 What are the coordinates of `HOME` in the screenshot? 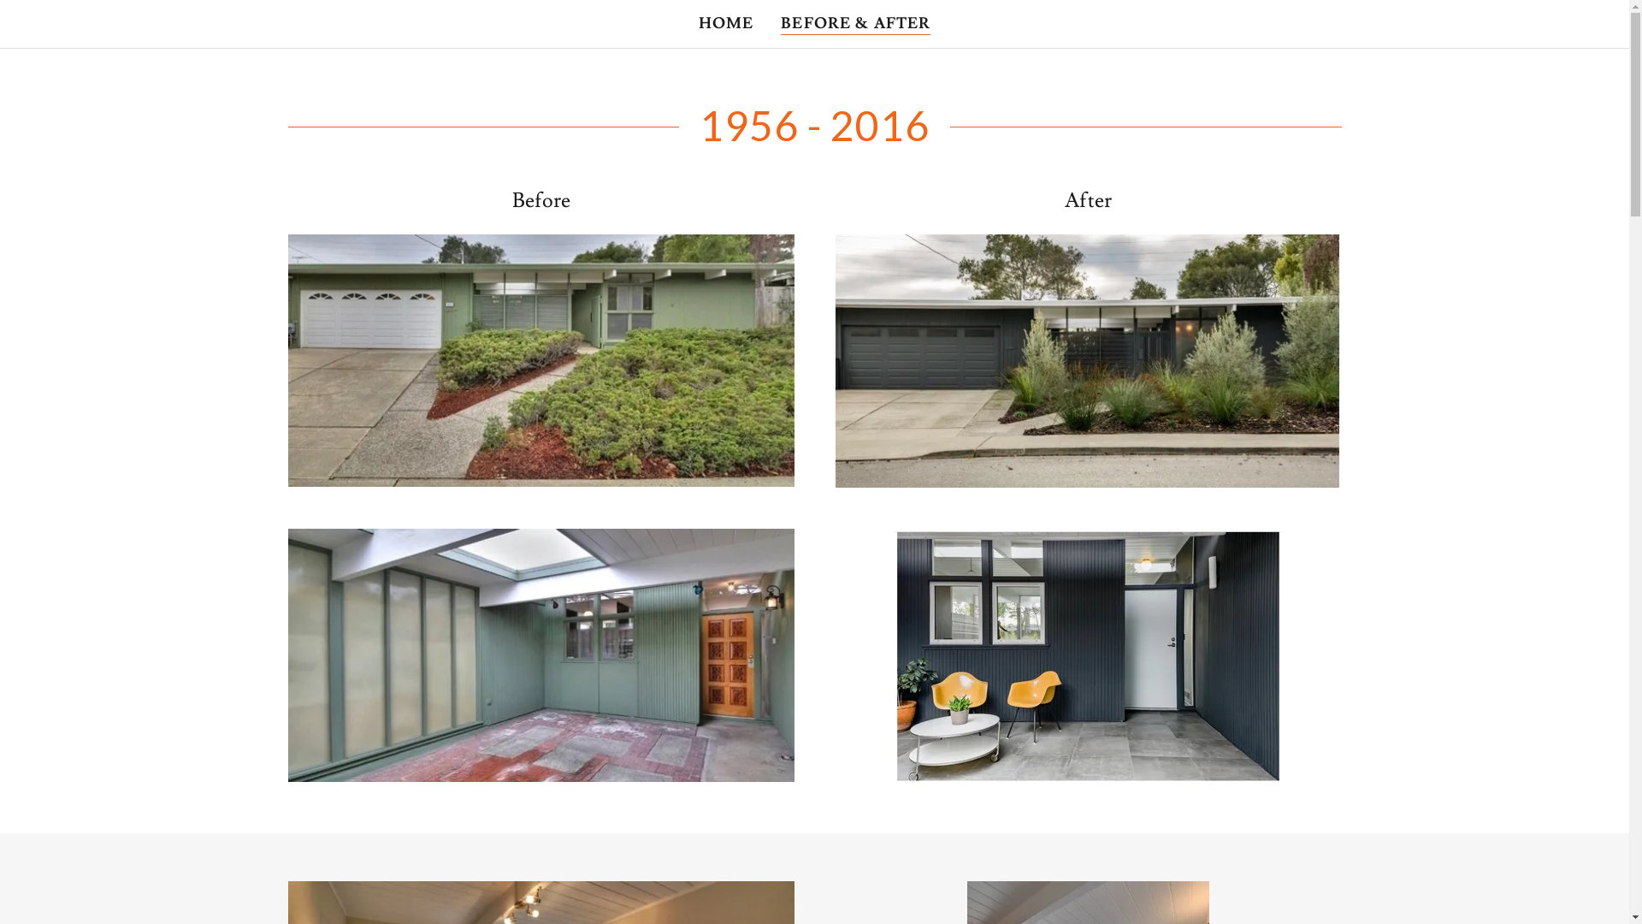 It's located at (727, 24).